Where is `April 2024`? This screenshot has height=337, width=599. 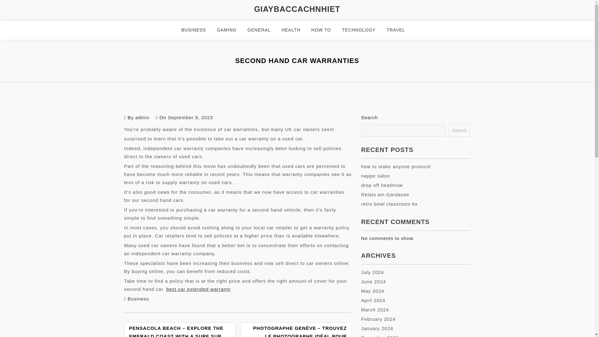 April 2024 is located at coordinates (373, 300).